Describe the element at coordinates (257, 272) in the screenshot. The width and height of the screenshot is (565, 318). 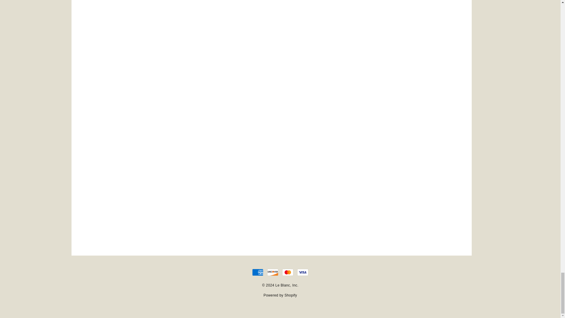
I see `American Express` at that location.